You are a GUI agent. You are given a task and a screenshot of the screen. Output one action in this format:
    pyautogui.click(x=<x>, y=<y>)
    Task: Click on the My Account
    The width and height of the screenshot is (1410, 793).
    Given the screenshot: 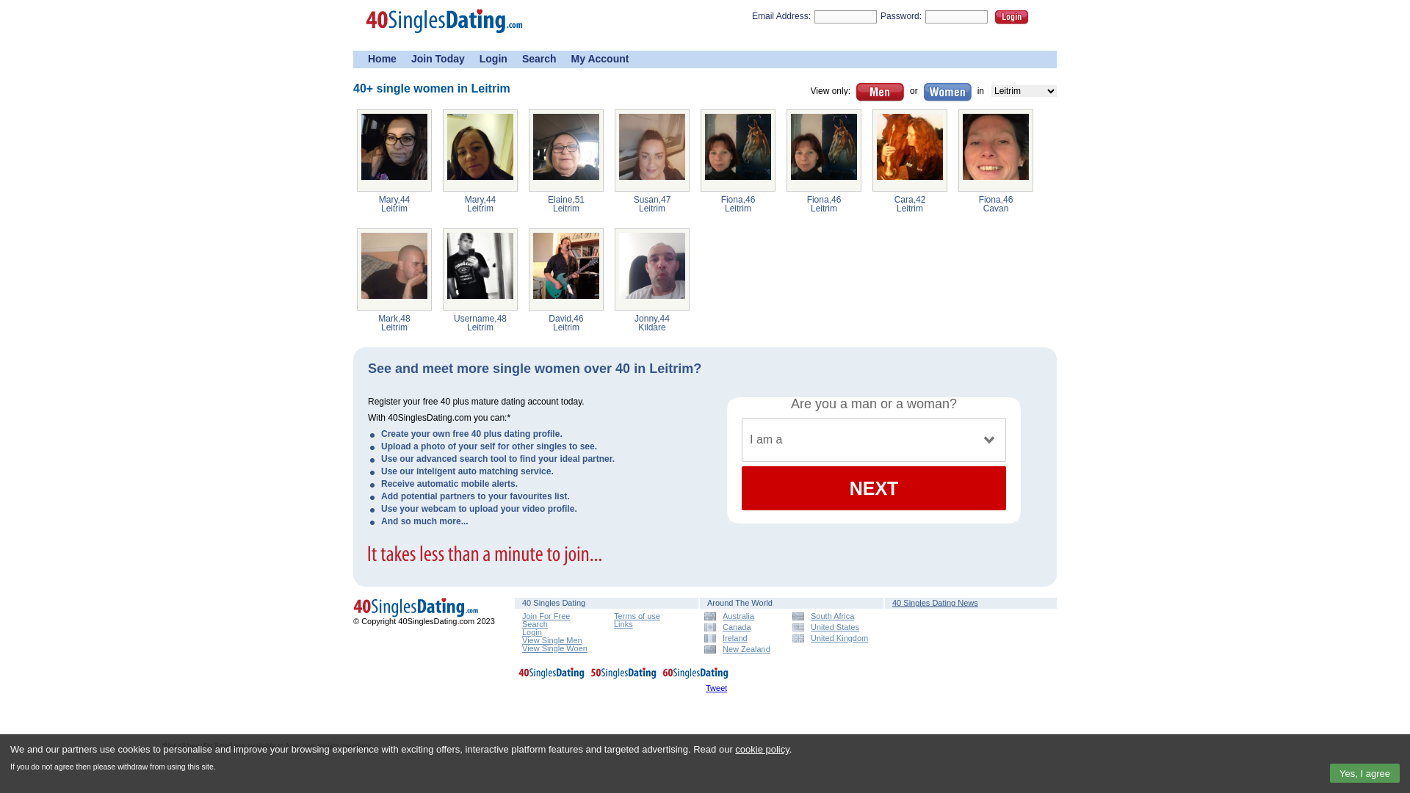 What is the action you would take?
    pyautogui.click(x=601, y=59)
    